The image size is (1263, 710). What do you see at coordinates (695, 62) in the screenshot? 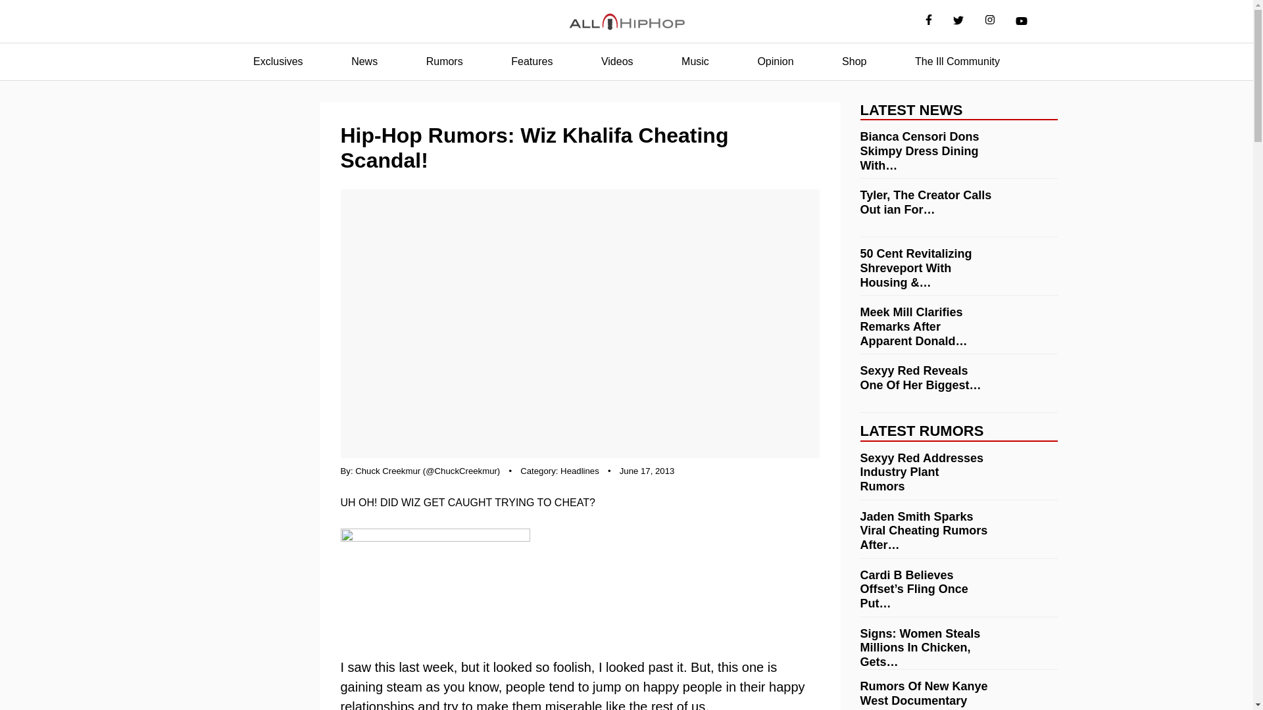
I see `Music` at bounding box center [695, 62].